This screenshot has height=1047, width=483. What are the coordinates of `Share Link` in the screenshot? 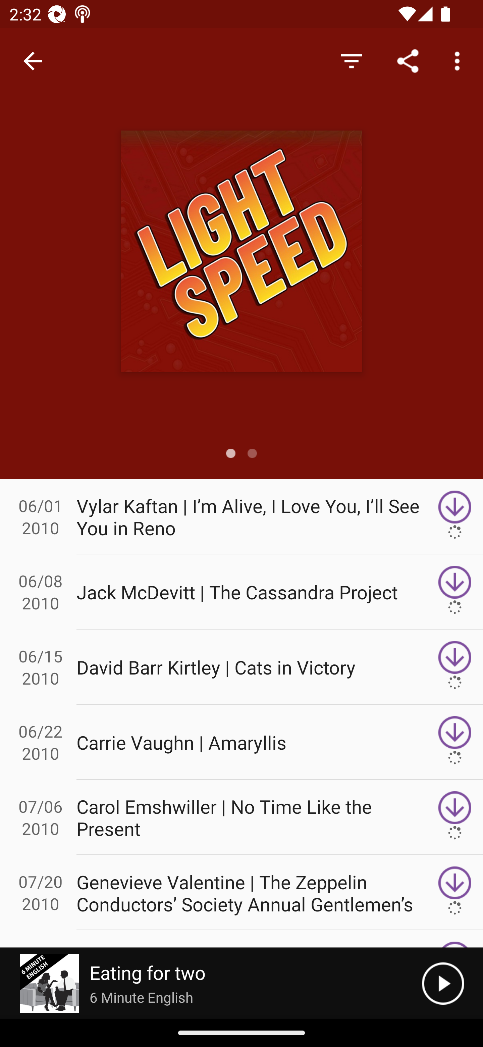 It's located at (408, 60).